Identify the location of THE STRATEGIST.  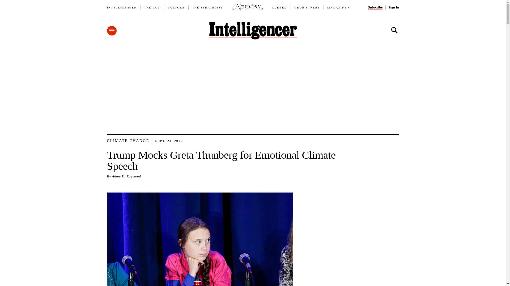
(208, 7).